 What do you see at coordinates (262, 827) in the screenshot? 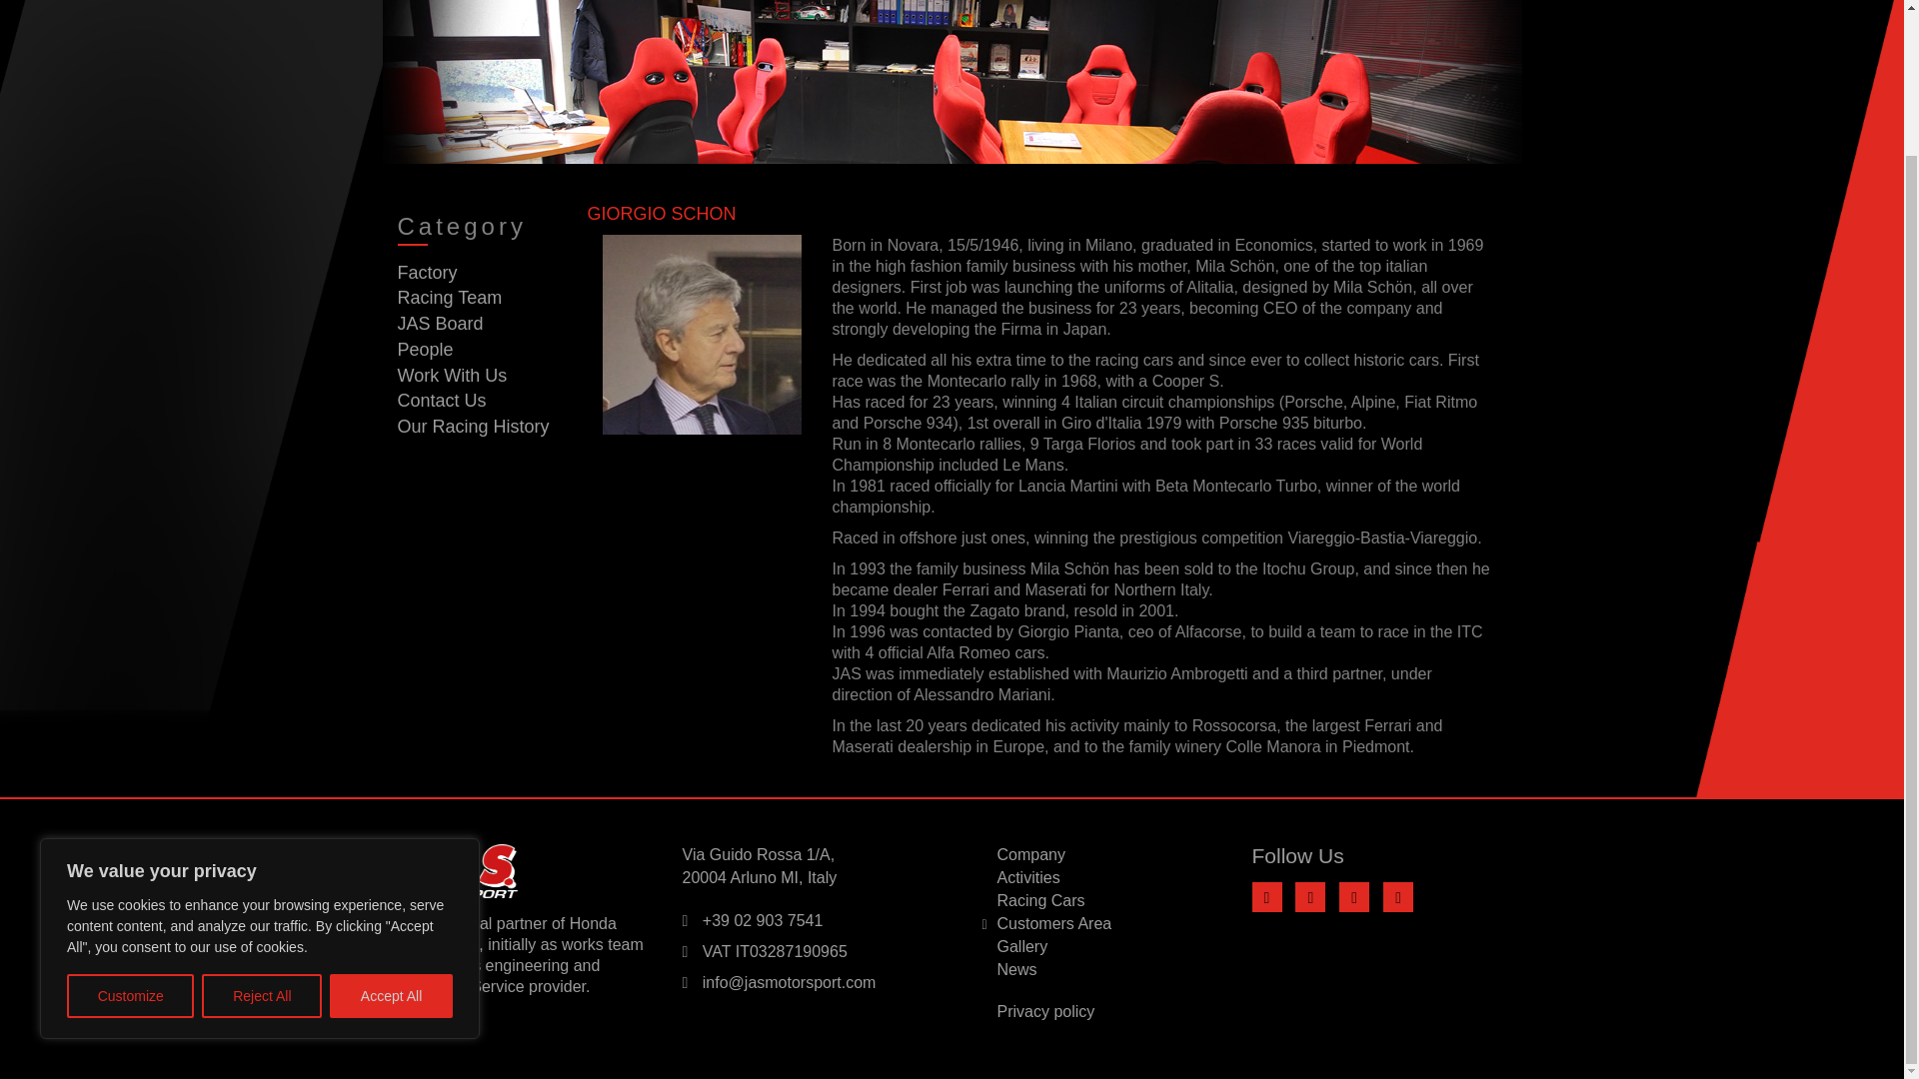
I see `Reject All` at bounding box center [262, 827].